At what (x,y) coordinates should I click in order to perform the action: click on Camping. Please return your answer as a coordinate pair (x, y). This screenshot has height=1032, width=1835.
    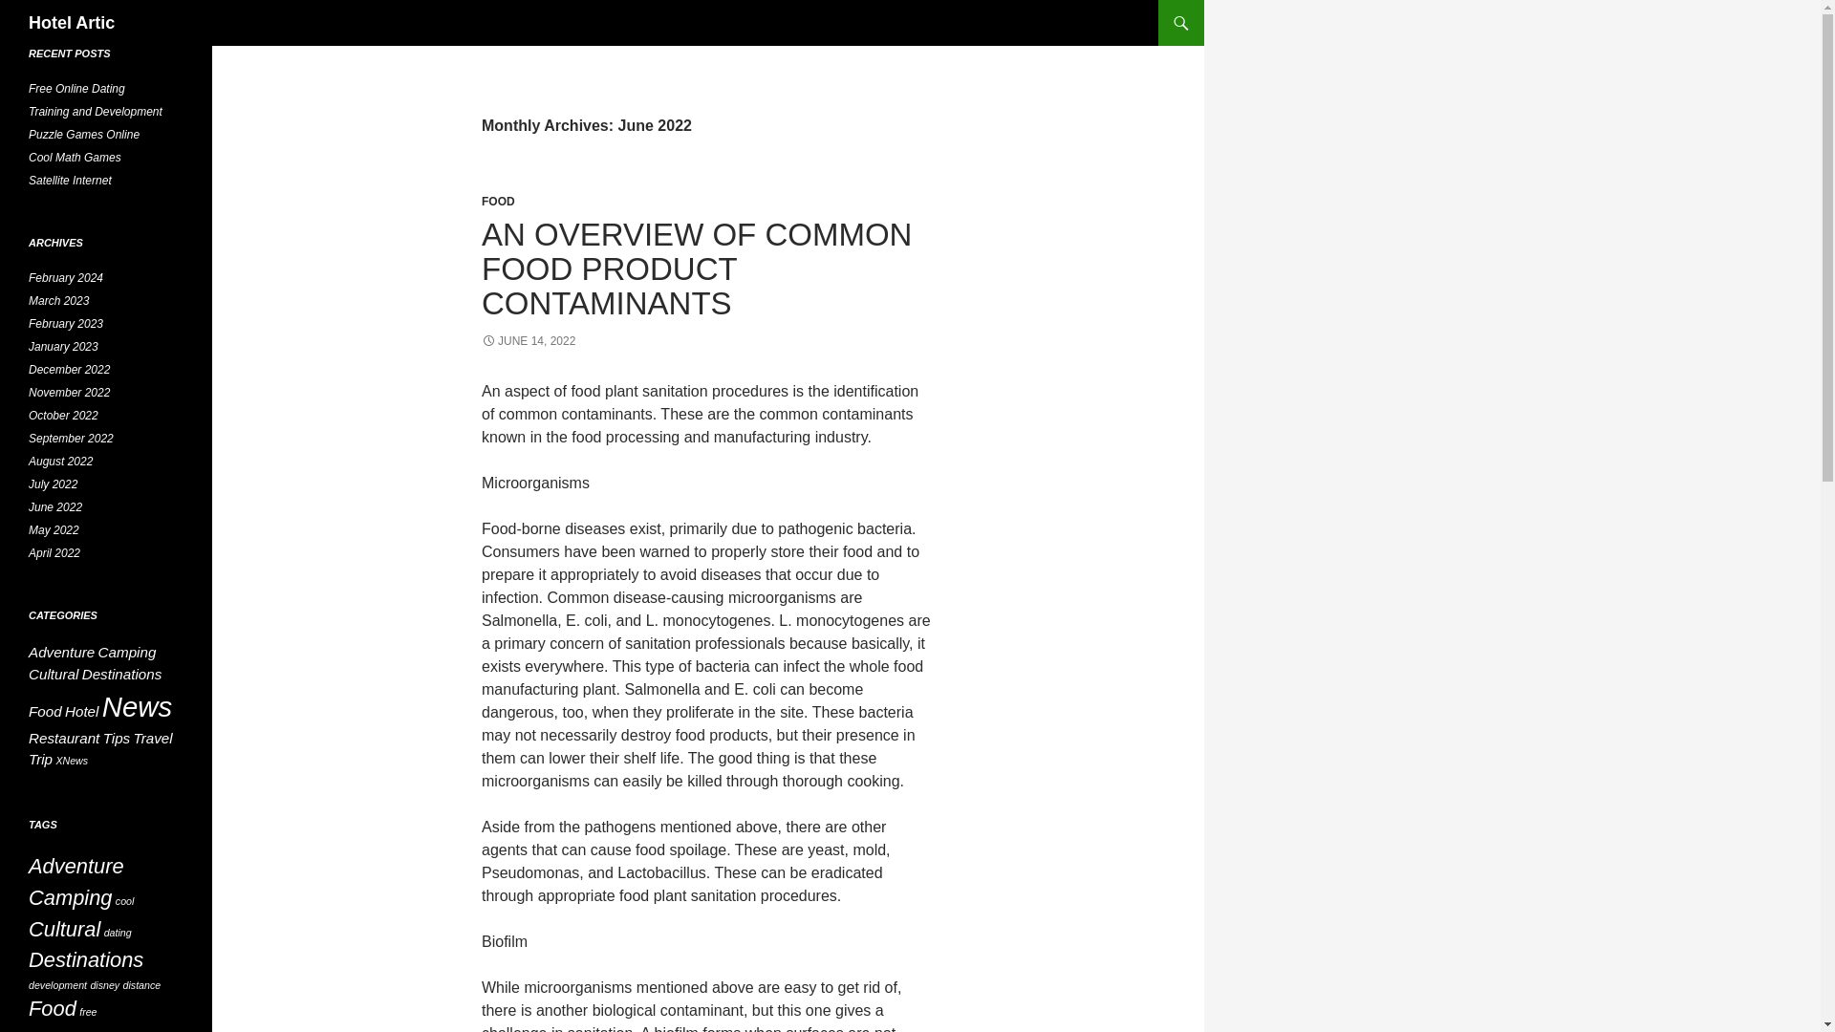
    Looking at the image, I should click on (127, 652).